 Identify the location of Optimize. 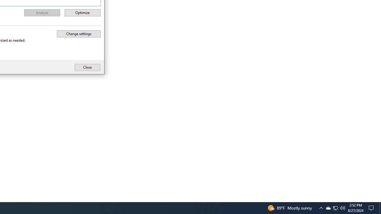
(380, 208).